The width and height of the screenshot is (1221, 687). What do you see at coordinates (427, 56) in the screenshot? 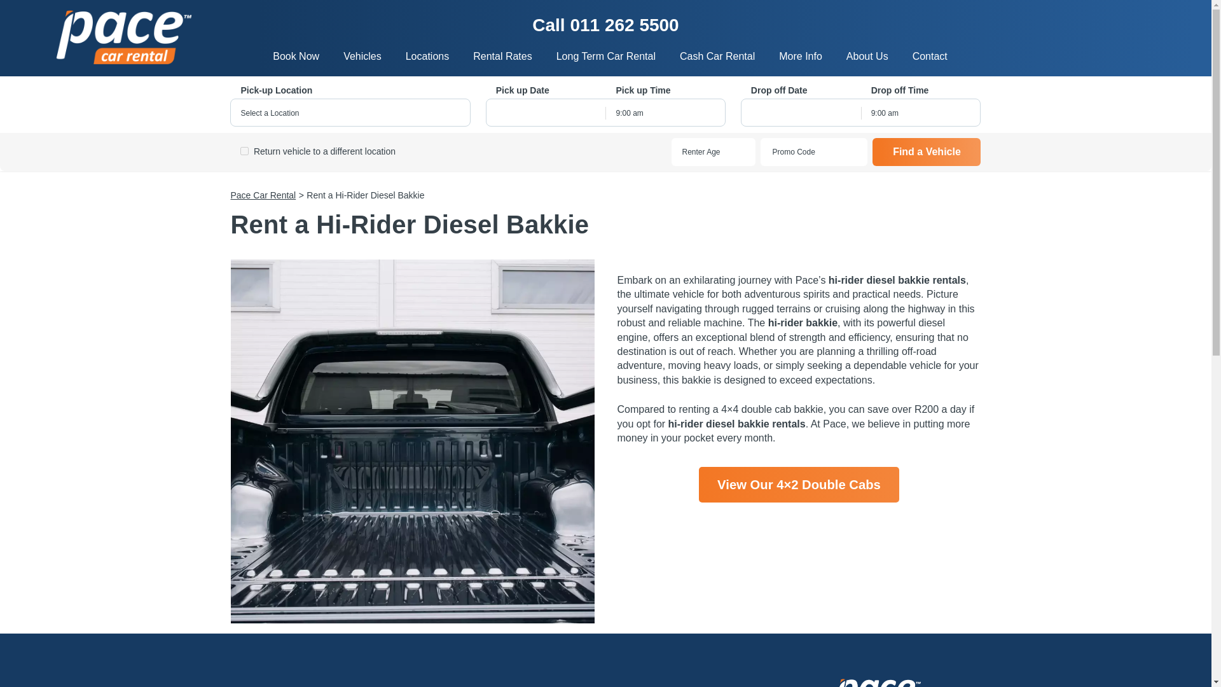
I see `Locations` at bounding box center [427, 56].